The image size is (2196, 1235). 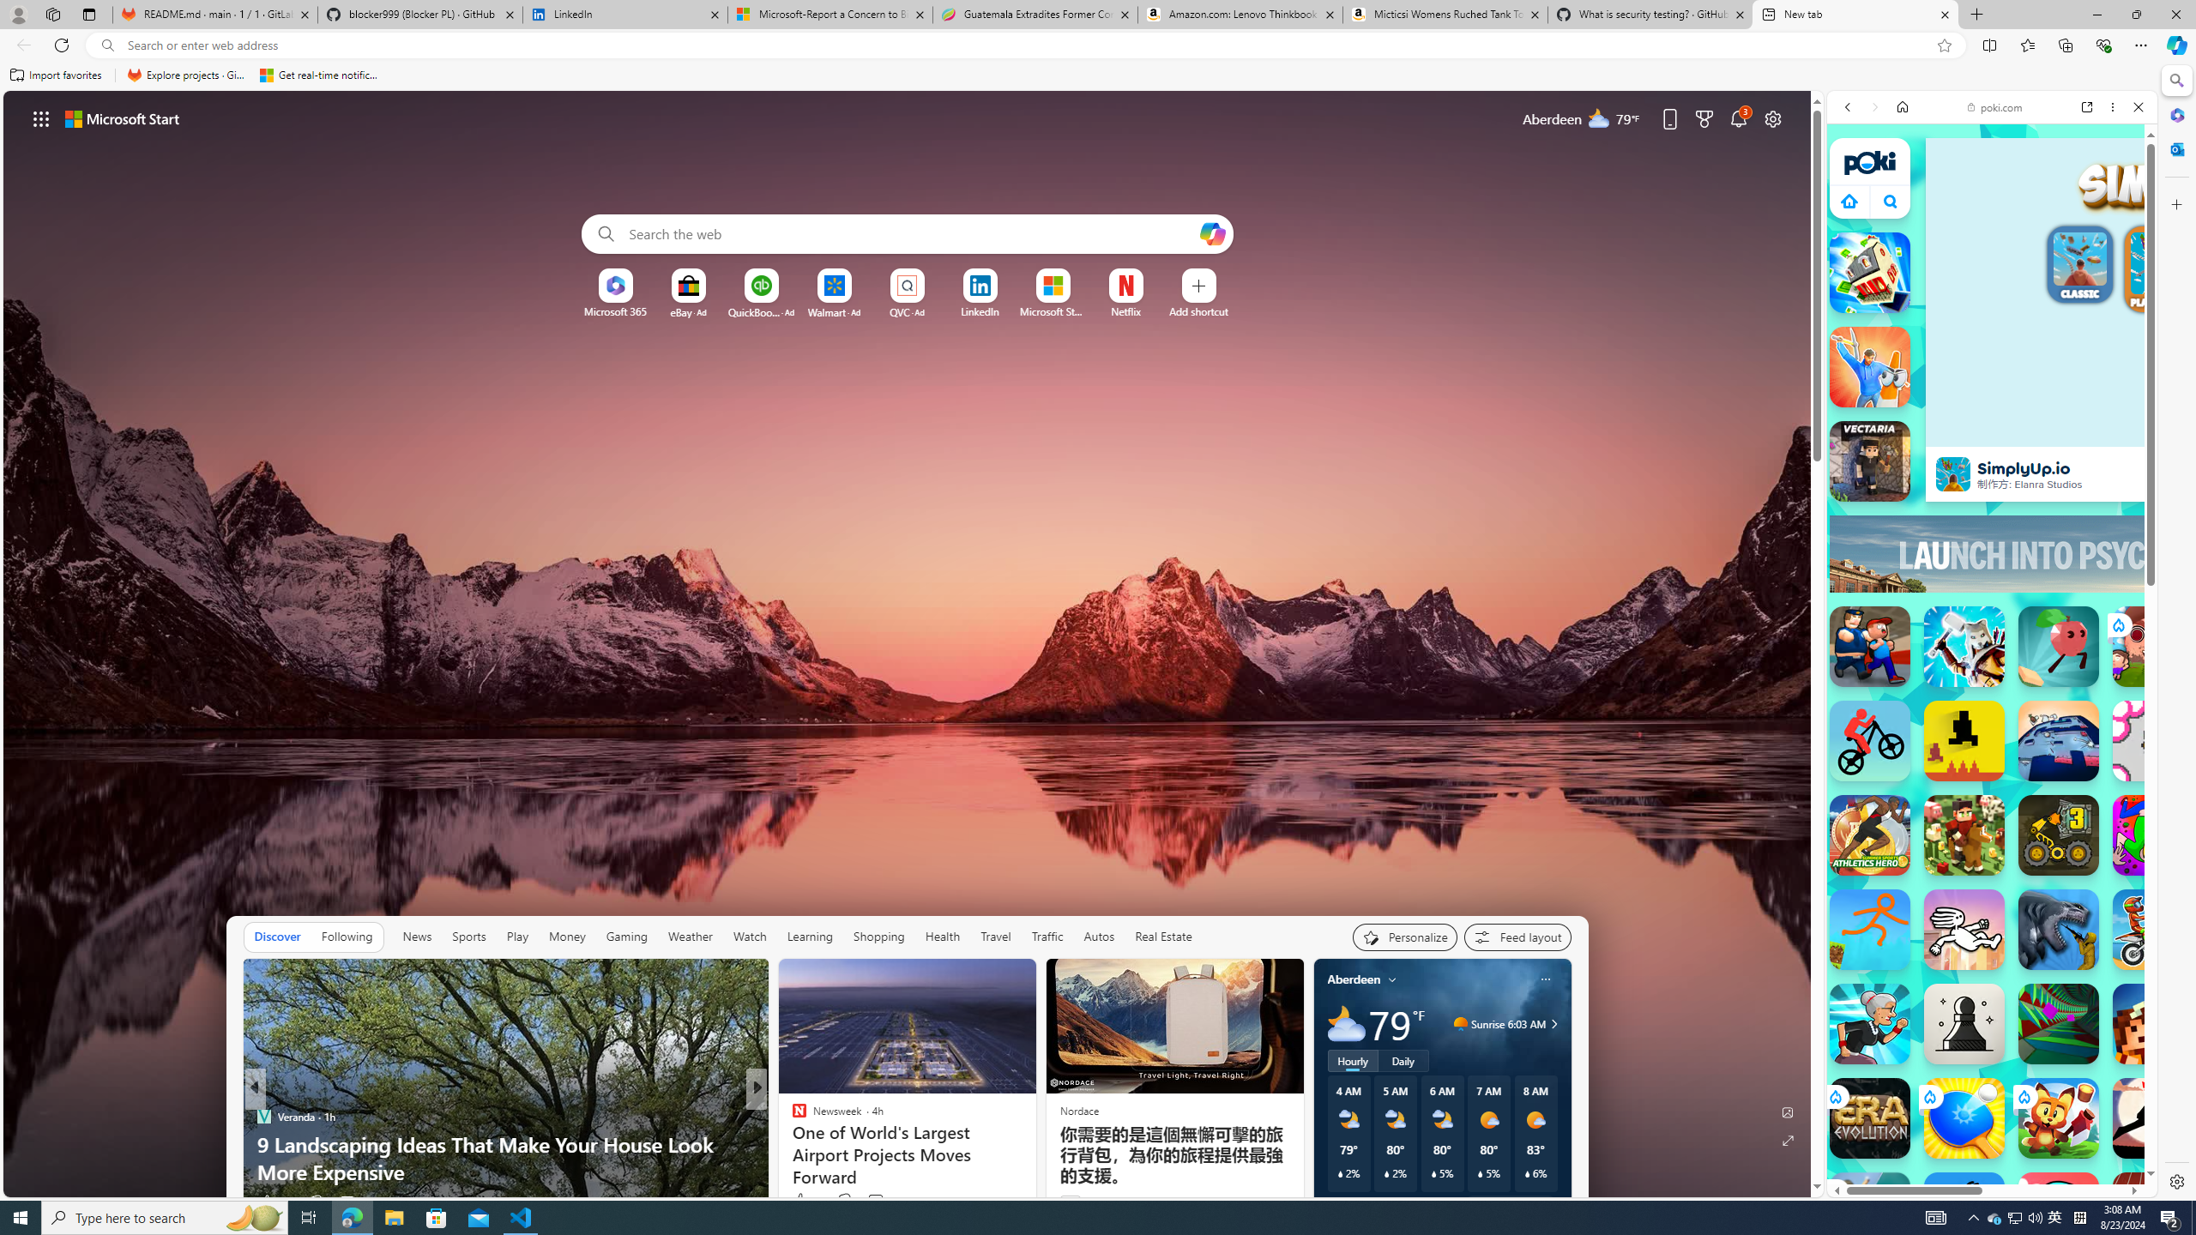 What do you see at coordinates (1126, 311) in the screenshot?
I see `Netflix` at bounding box center [1126, 311].